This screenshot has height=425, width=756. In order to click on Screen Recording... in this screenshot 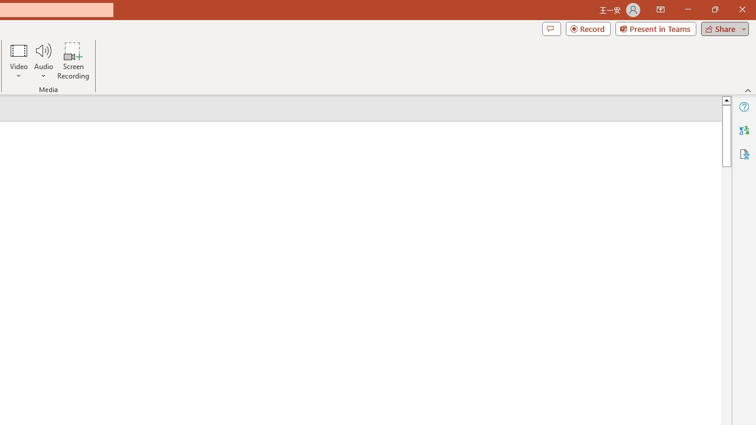, I will do `click(73, 60)`.